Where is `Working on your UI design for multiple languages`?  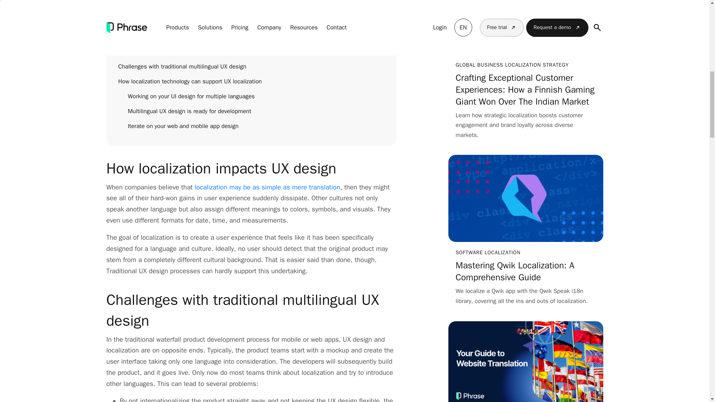 Working on your UI design for multiple languages is located at coordinates (256, 96).